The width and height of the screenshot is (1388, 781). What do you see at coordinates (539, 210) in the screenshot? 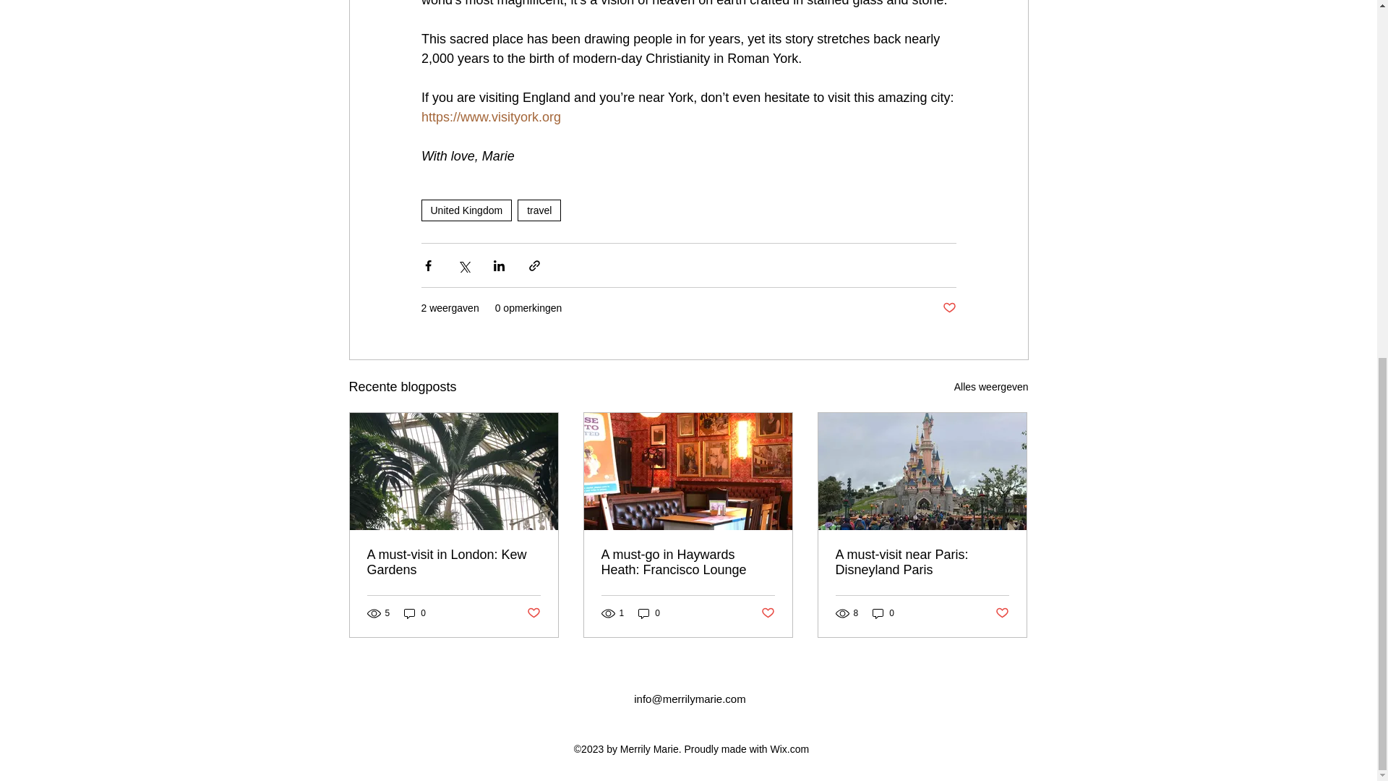
I see `travel` at bounding box center [539, 210].